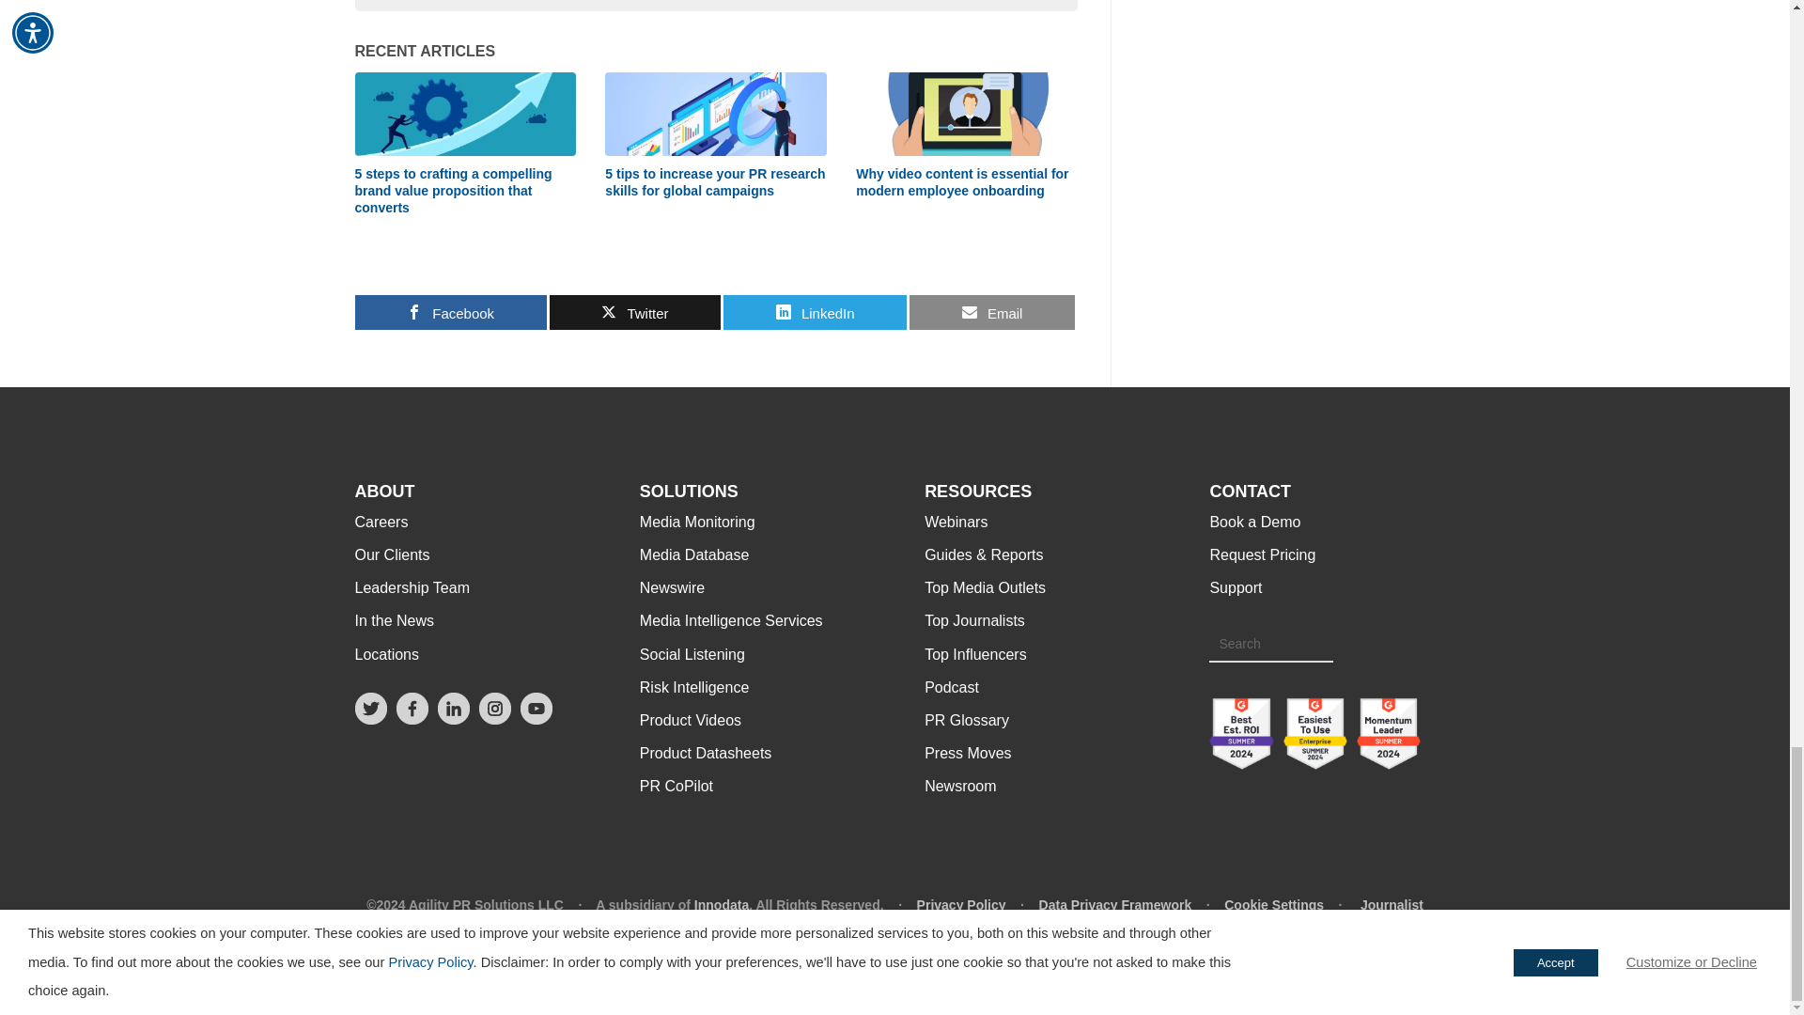  What do you see at coordinates (453, 718) in the screenshot?
I see `LinkedIn` at bounding box center [453, 718].